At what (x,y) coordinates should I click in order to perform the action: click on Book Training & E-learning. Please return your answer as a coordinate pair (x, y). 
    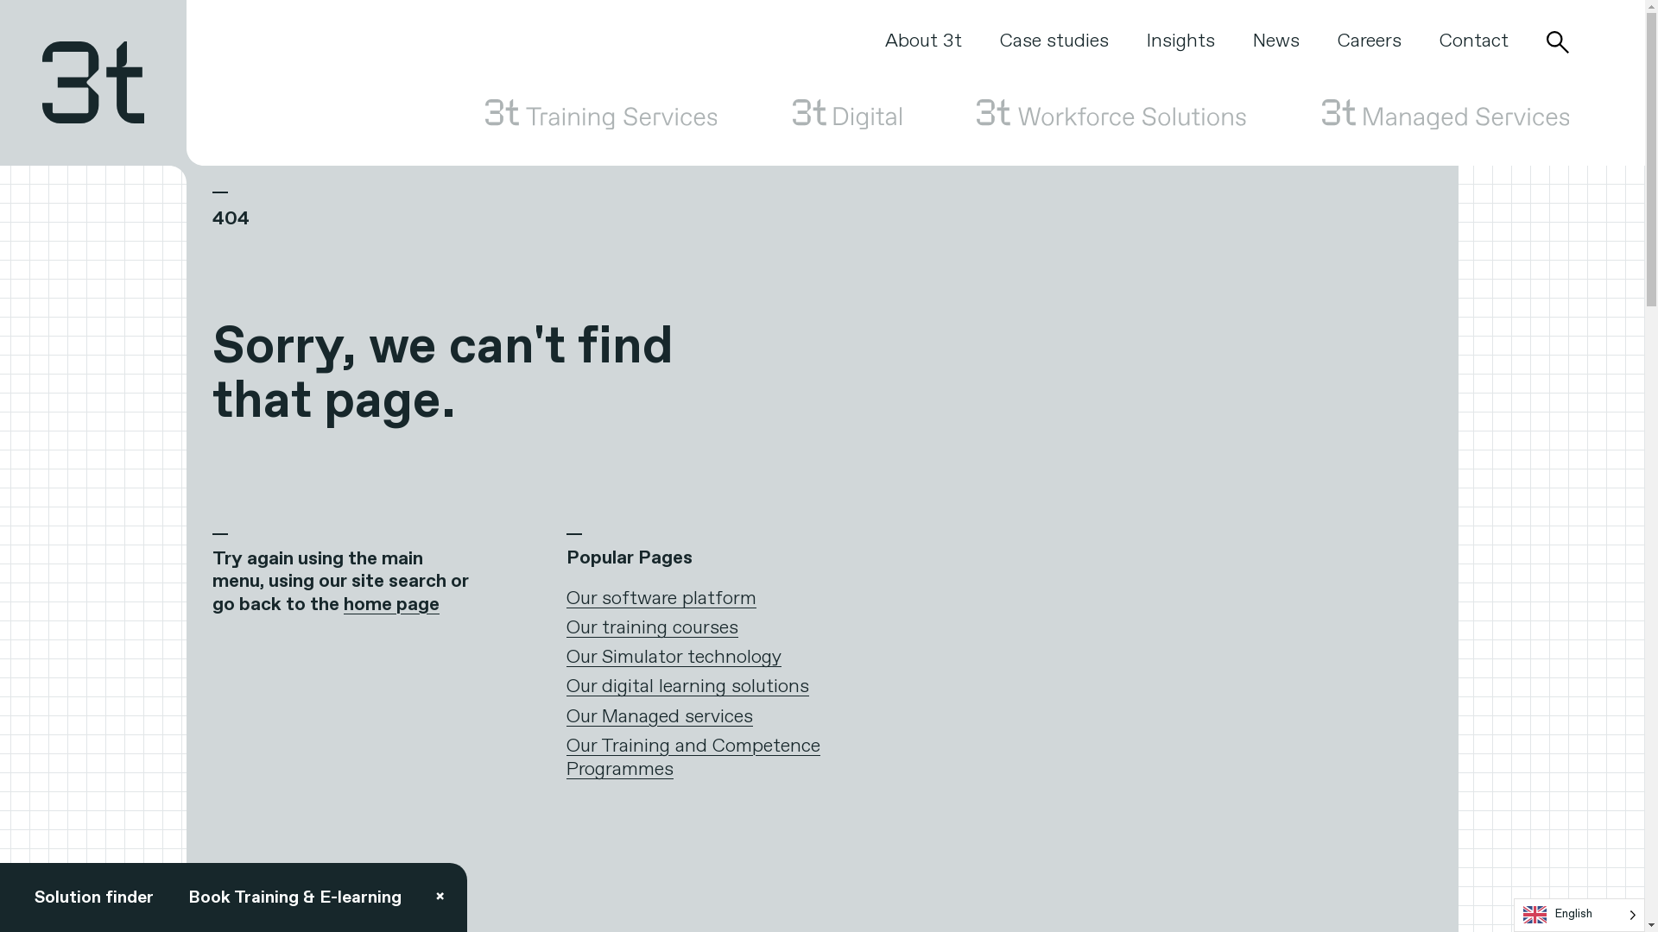
    Looking at the image, I should click on (295, 897).